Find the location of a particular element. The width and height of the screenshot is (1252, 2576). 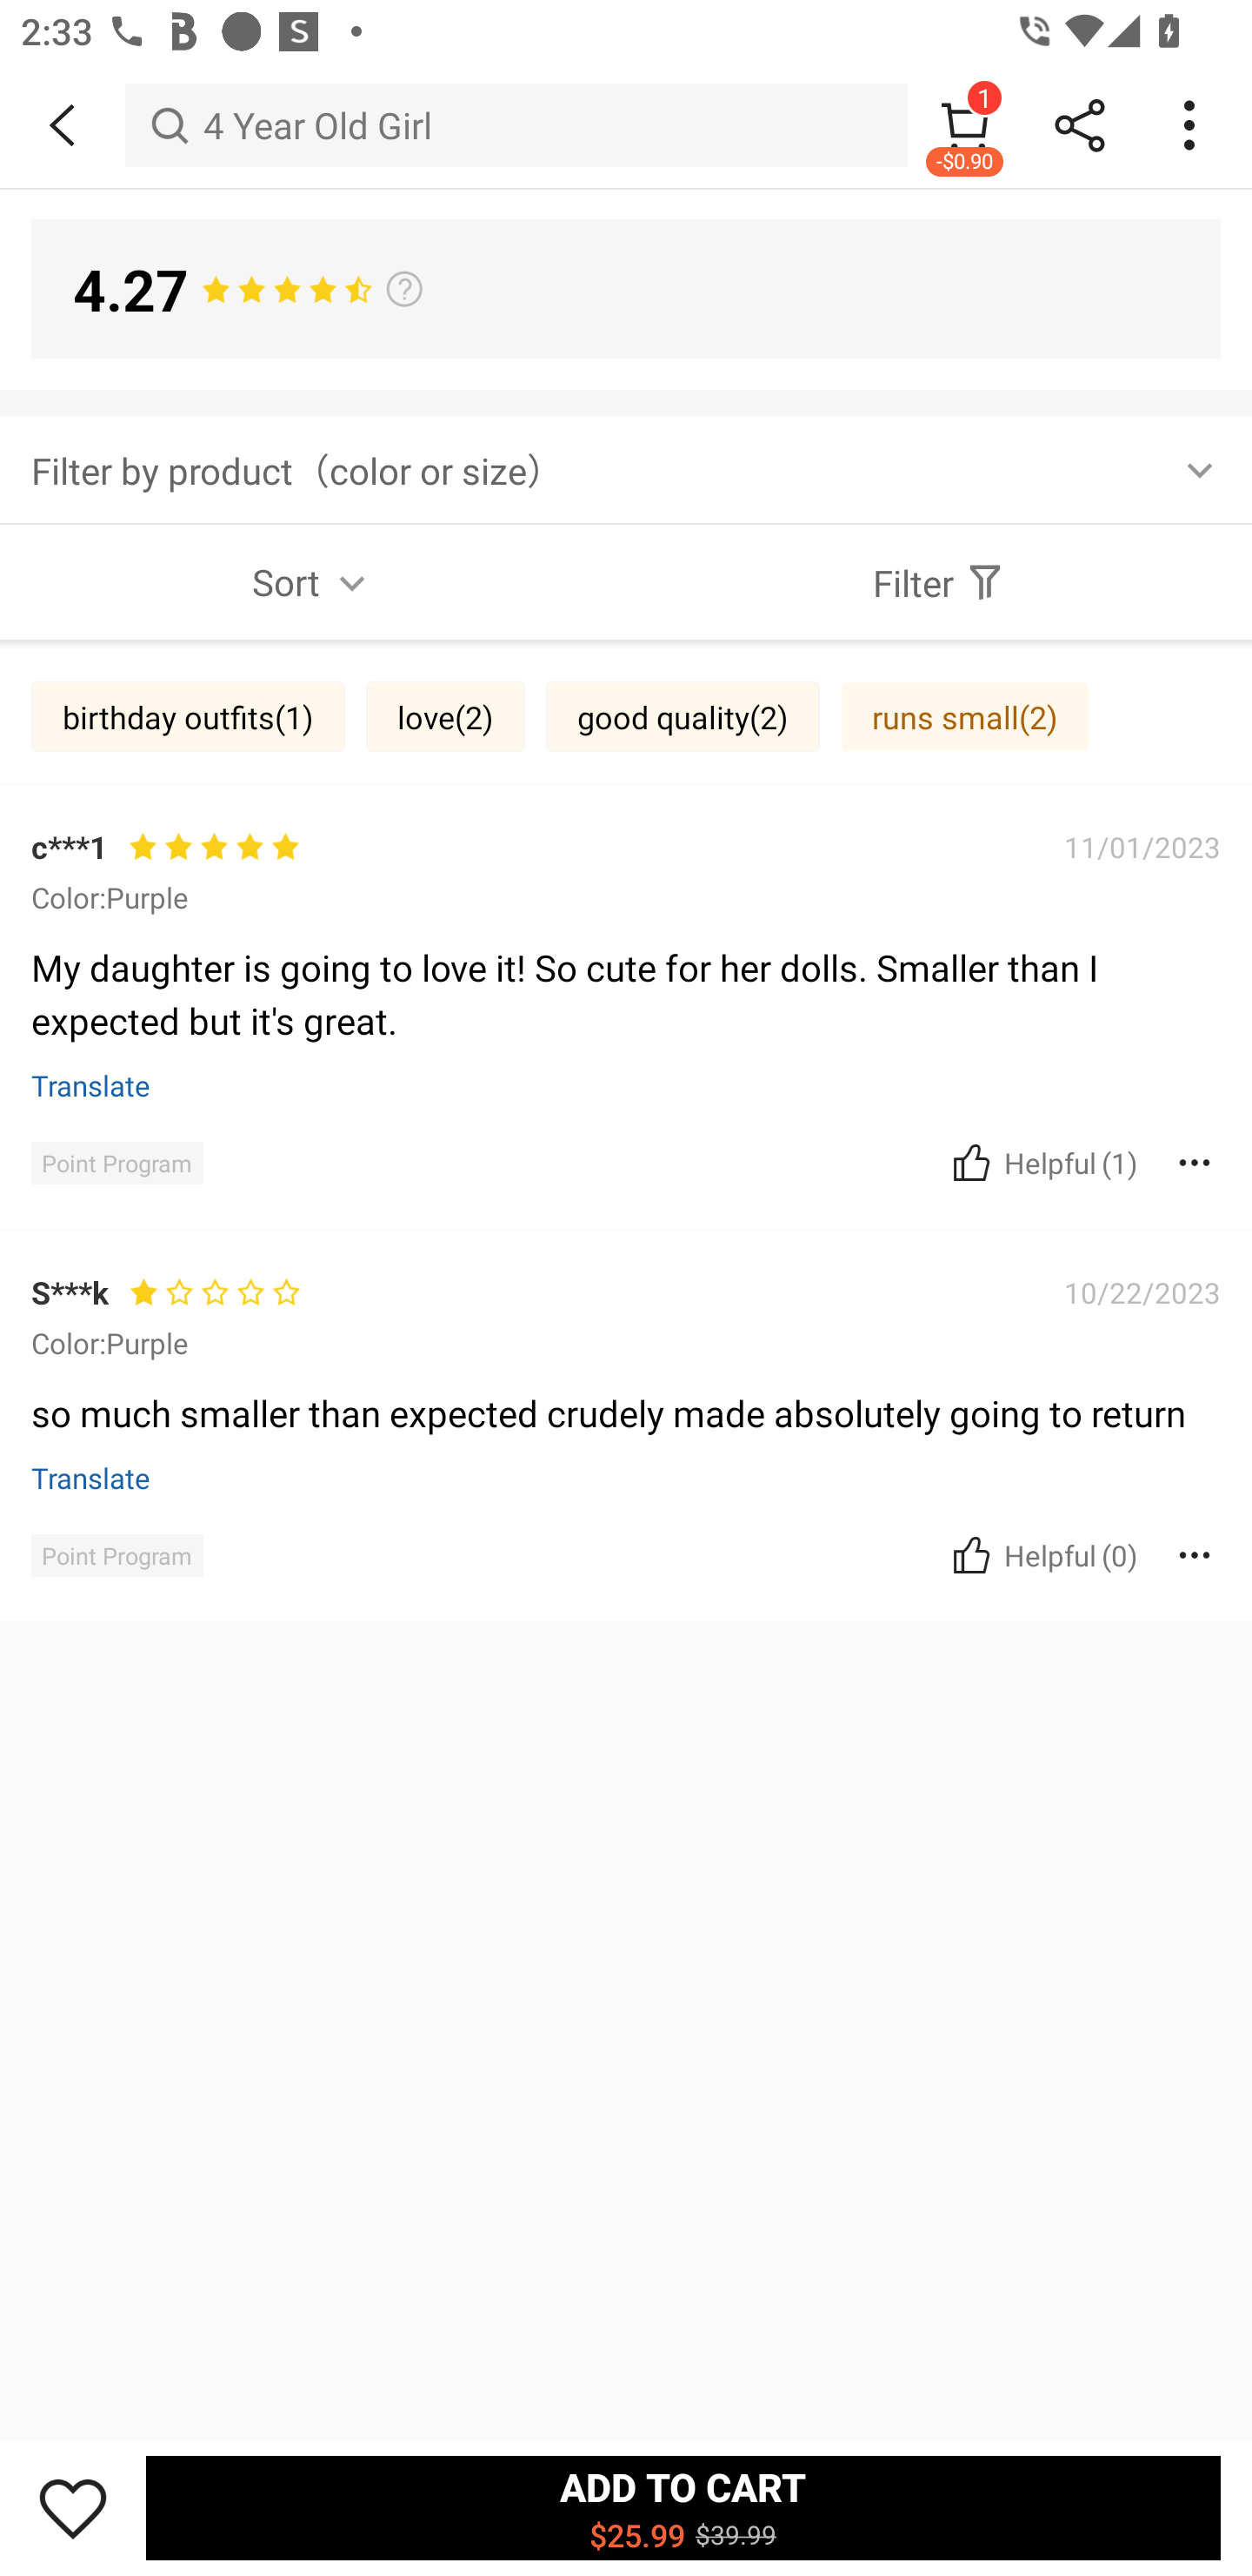

Sort is located at coordinates (313, 581).